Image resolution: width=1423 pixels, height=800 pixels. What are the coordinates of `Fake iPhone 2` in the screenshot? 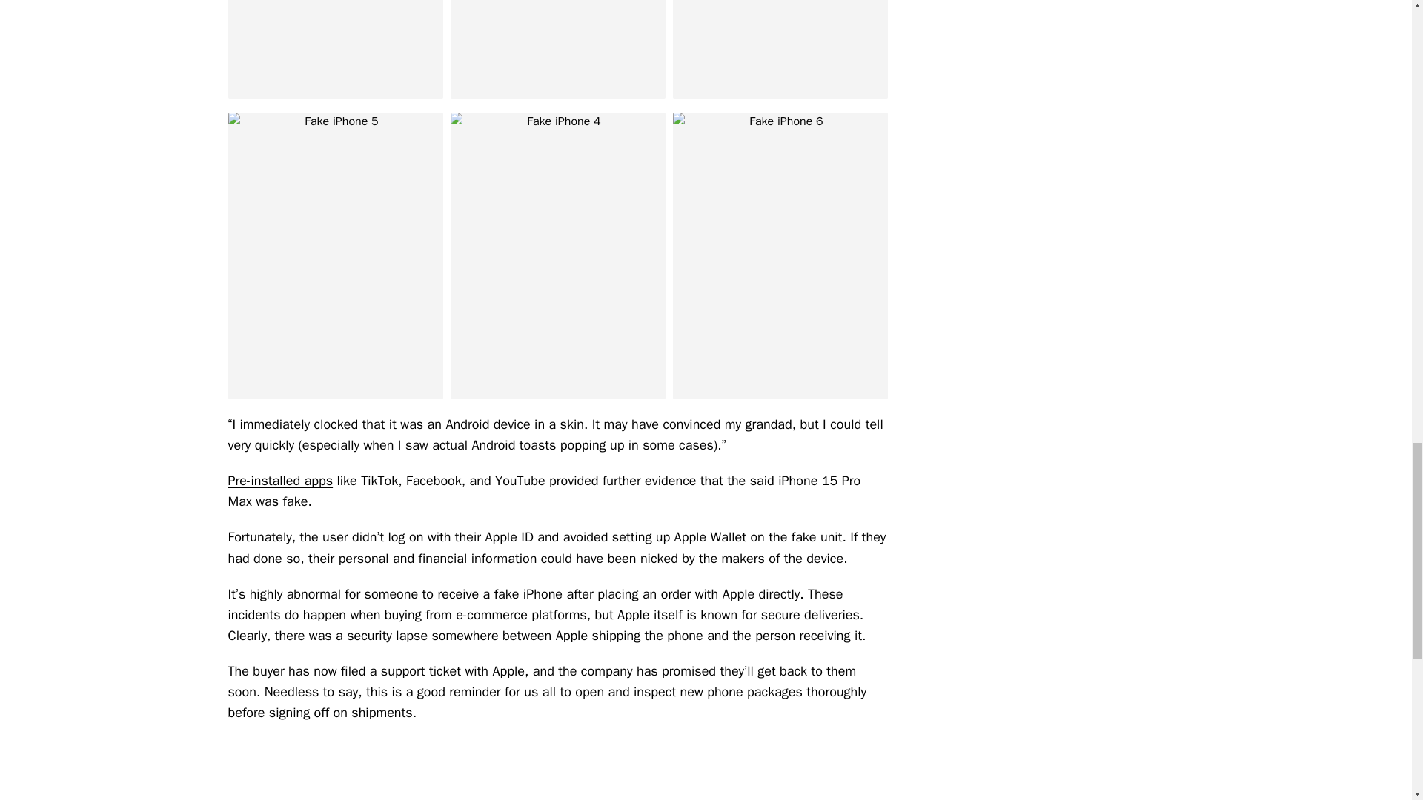 It's located at (558, 49).